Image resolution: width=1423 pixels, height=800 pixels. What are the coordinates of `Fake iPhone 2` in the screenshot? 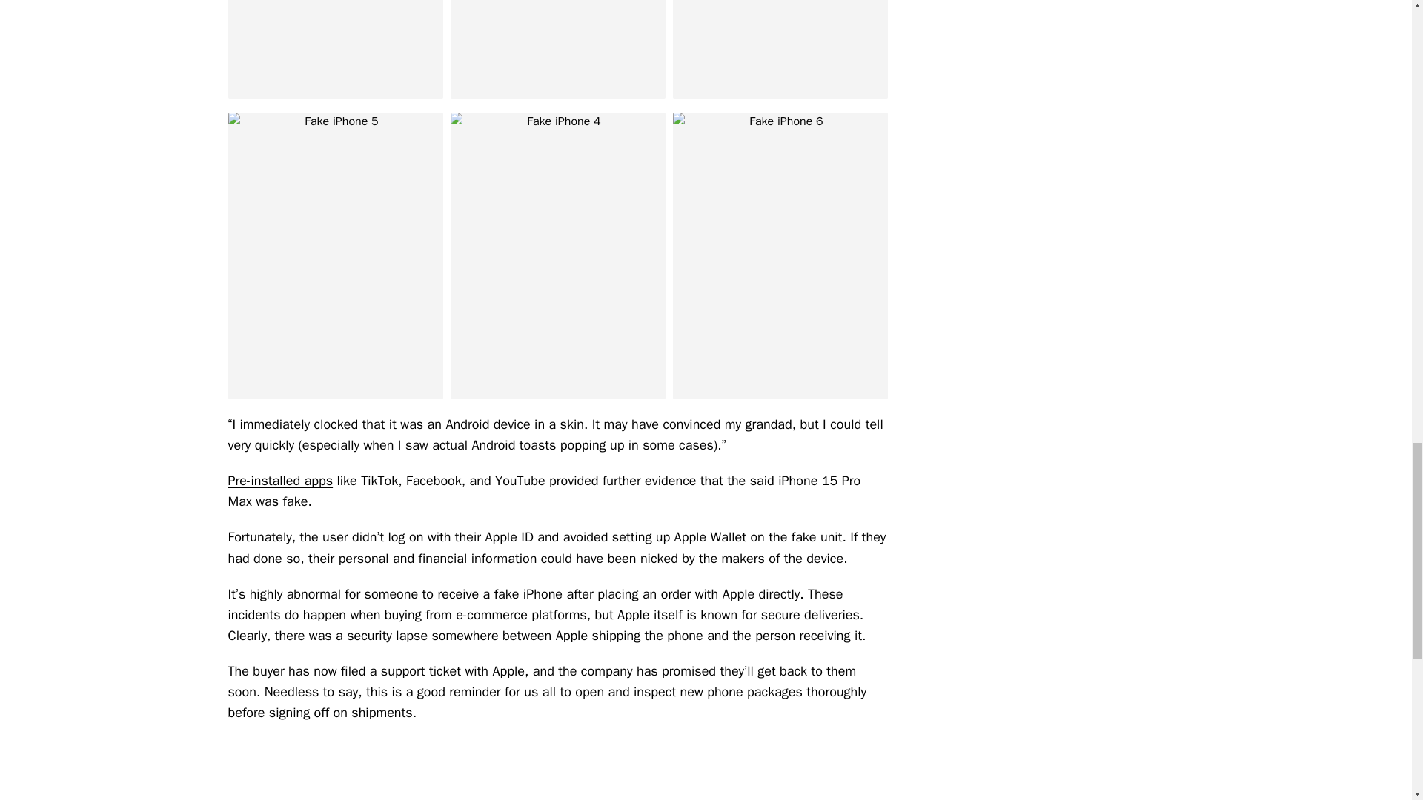 It's located at (558, 49).